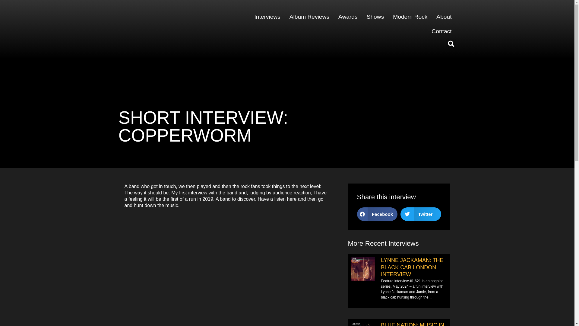 The width and height of the screenshot is (579, 326). What do you see at coordinates (444, 17) in the screenshot?
I see `About` at bounding box center [444, 17].